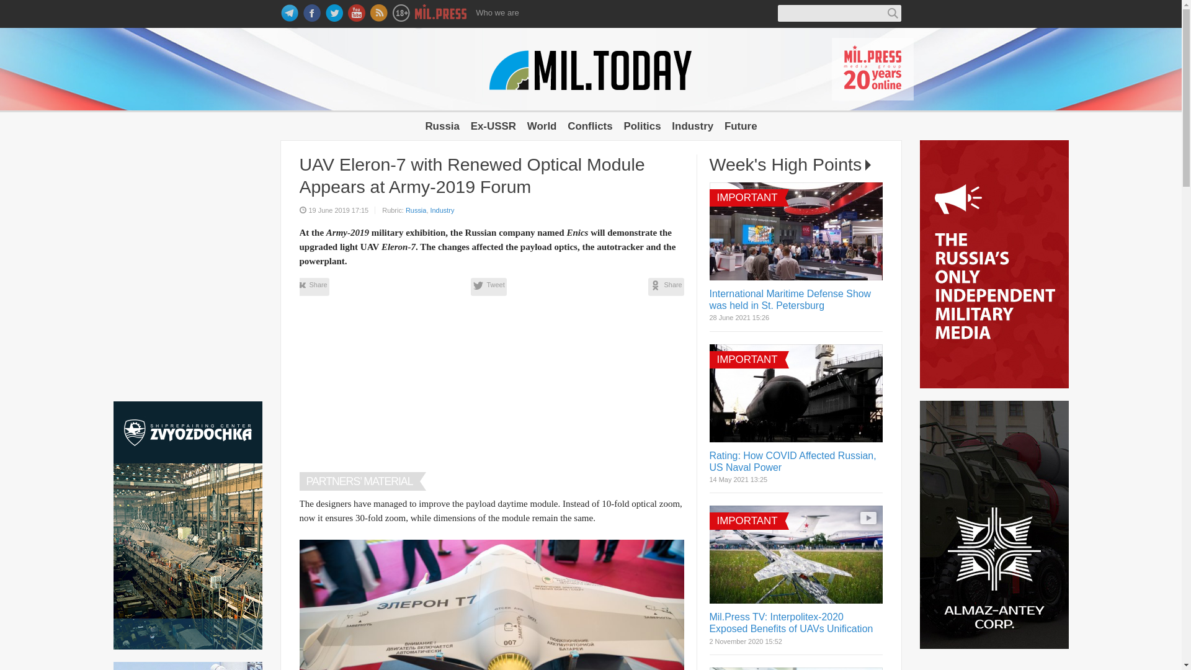 The height and width of the screenshot is (670, 1191). I want to click on Conflicts, so click(589, 126).